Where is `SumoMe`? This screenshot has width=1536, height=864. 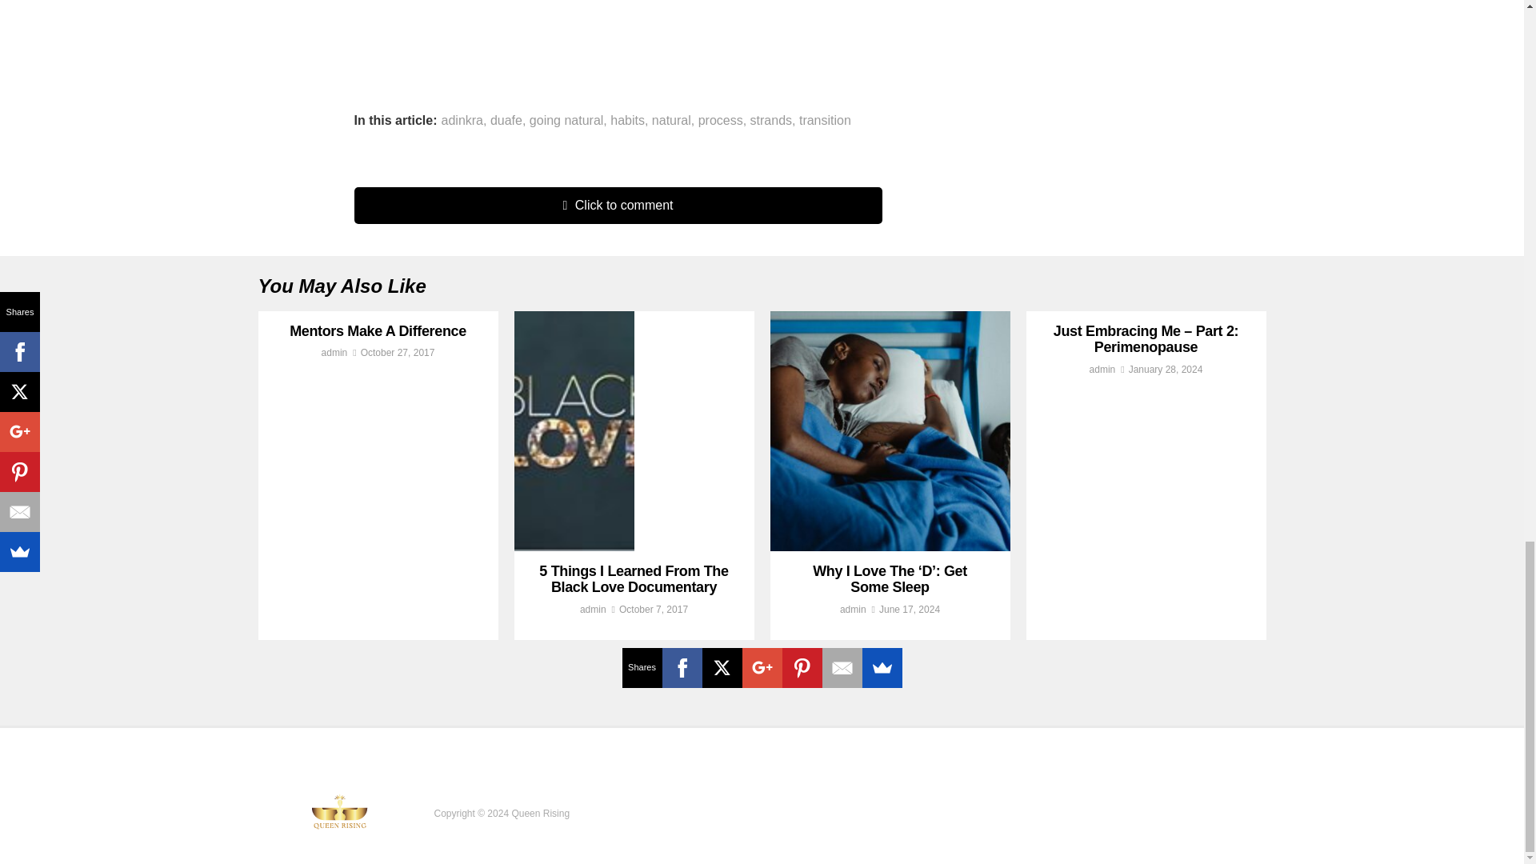 SumoMe is located at coordinates (882, 667).